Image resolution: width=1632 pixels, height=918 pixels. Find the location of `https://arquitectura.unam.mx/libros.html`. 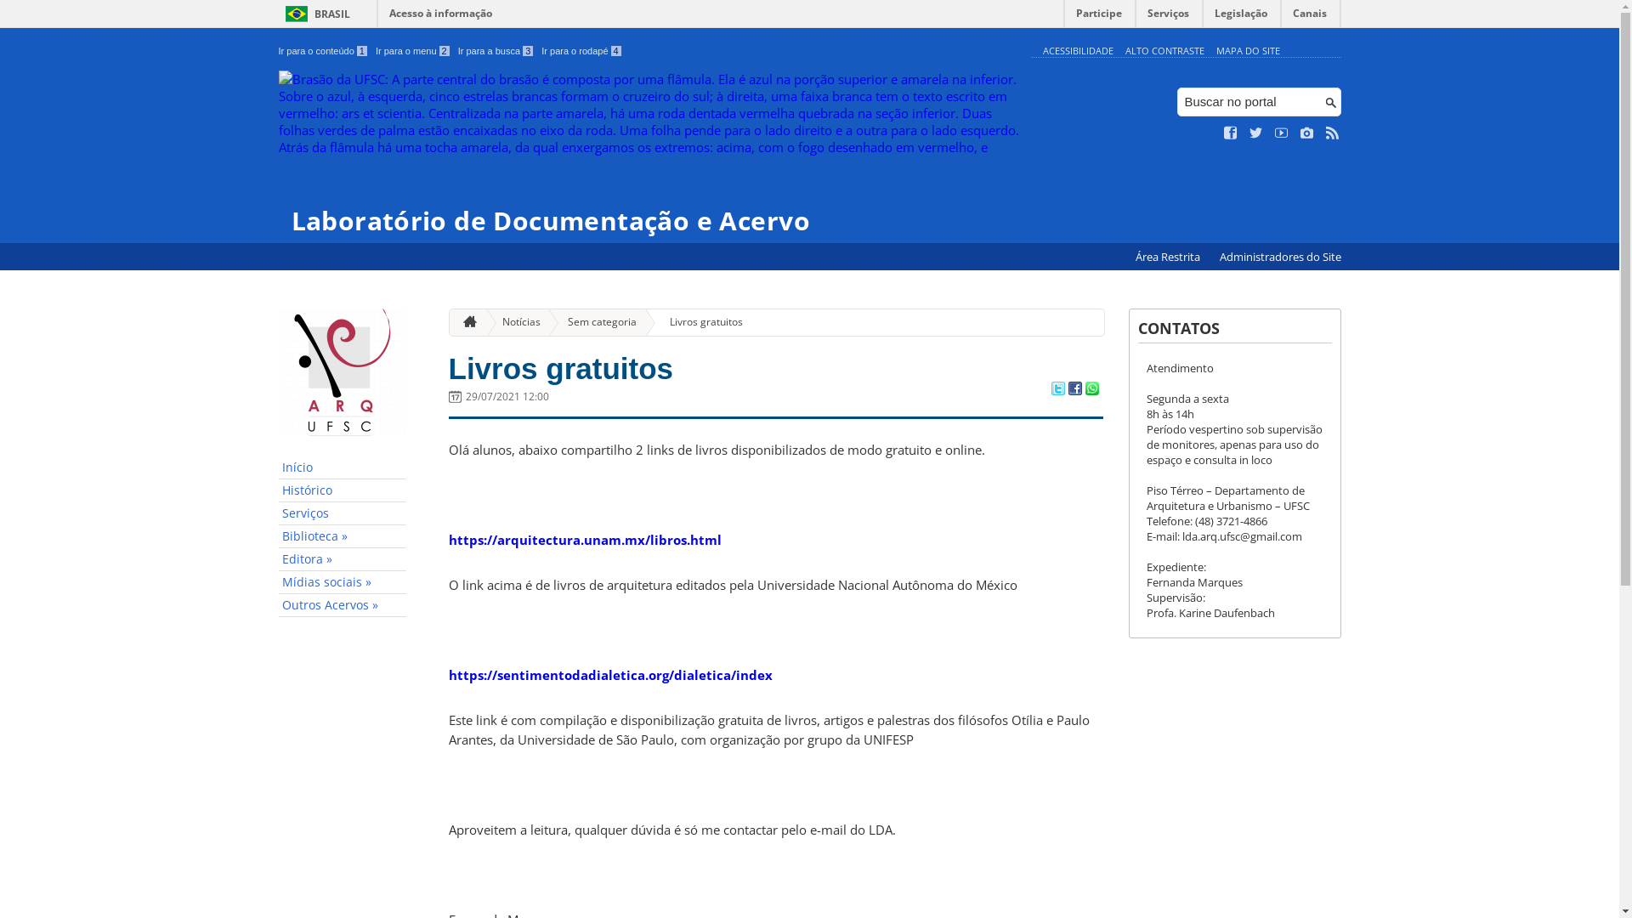

https://arquitectura.unam.mx/libros.html is located at coordinates (585, 540).